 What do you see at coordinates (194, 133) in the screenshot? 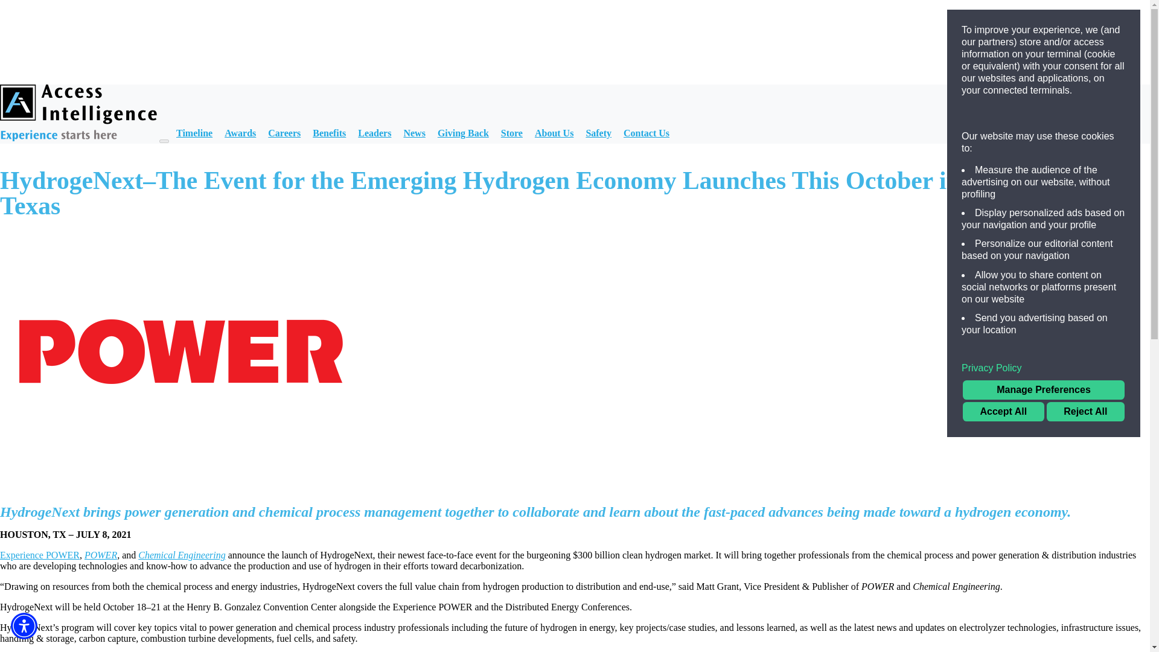
I see `Timeline` at bounding box center [194, 133].